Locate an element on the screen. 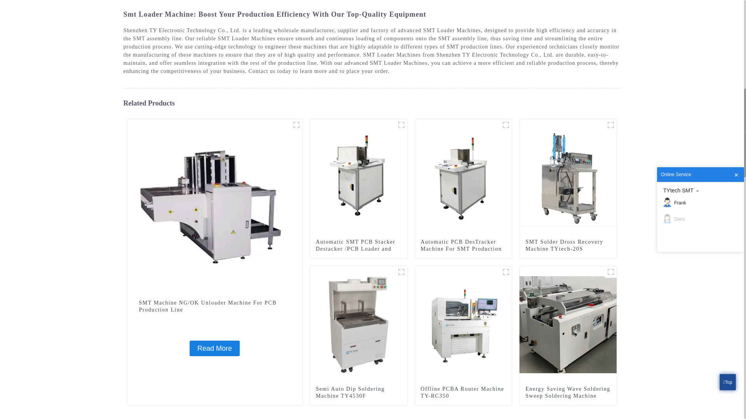  NGOK Unloader Machine is located at coordinates (296, 125).